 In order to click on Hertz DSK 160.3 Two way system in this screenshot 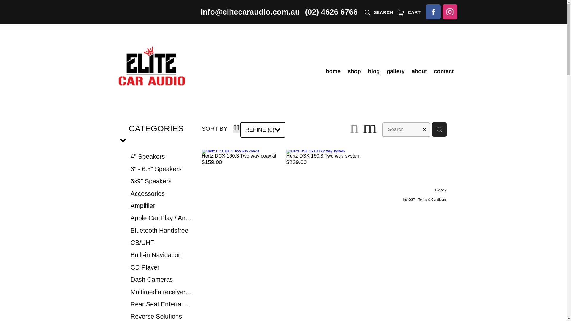, I will do `click(324, 156)`.